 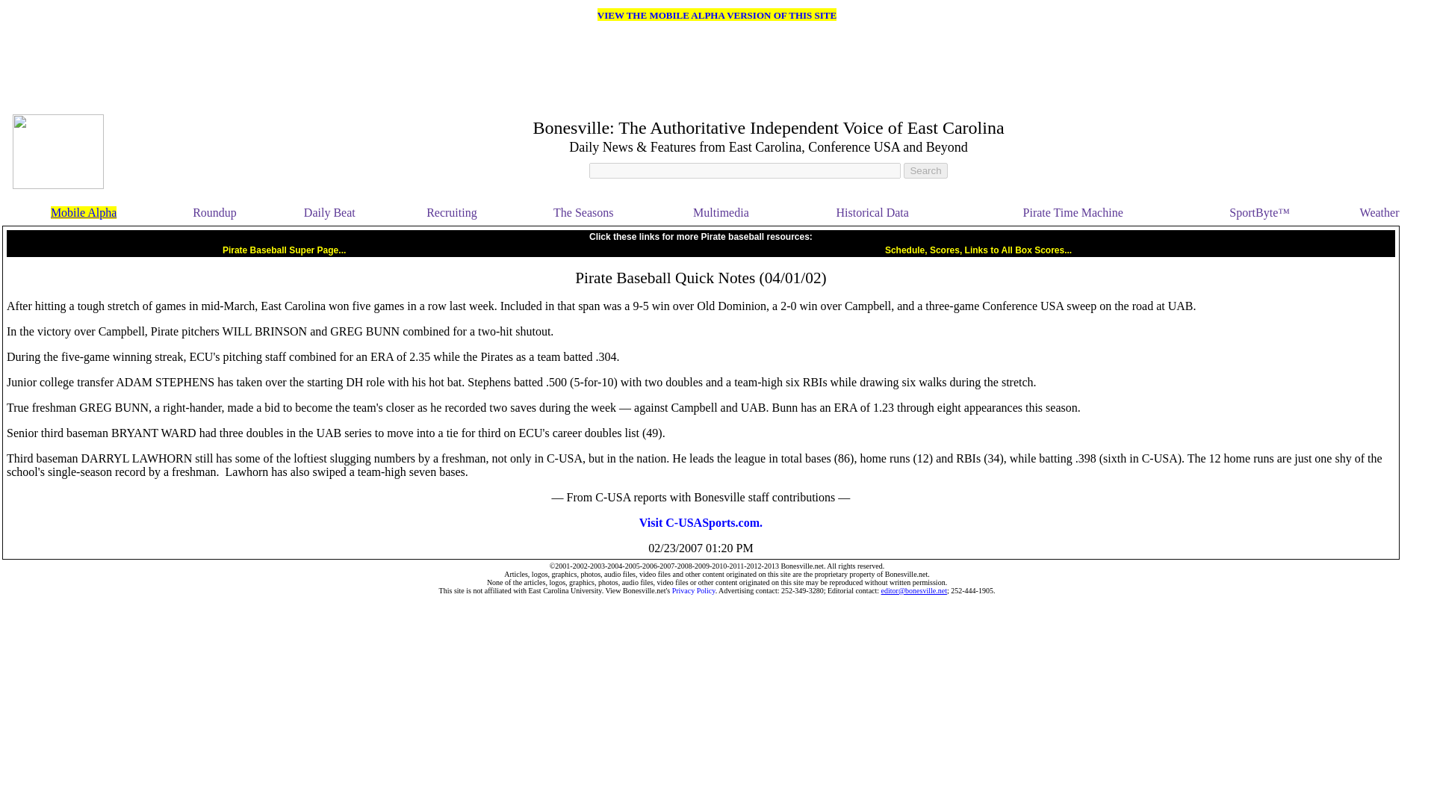 What do you see at coordinates (1073, 212) in the screenshot?
I see `Pirate Time Machine` at bounding box center [1073, 212].